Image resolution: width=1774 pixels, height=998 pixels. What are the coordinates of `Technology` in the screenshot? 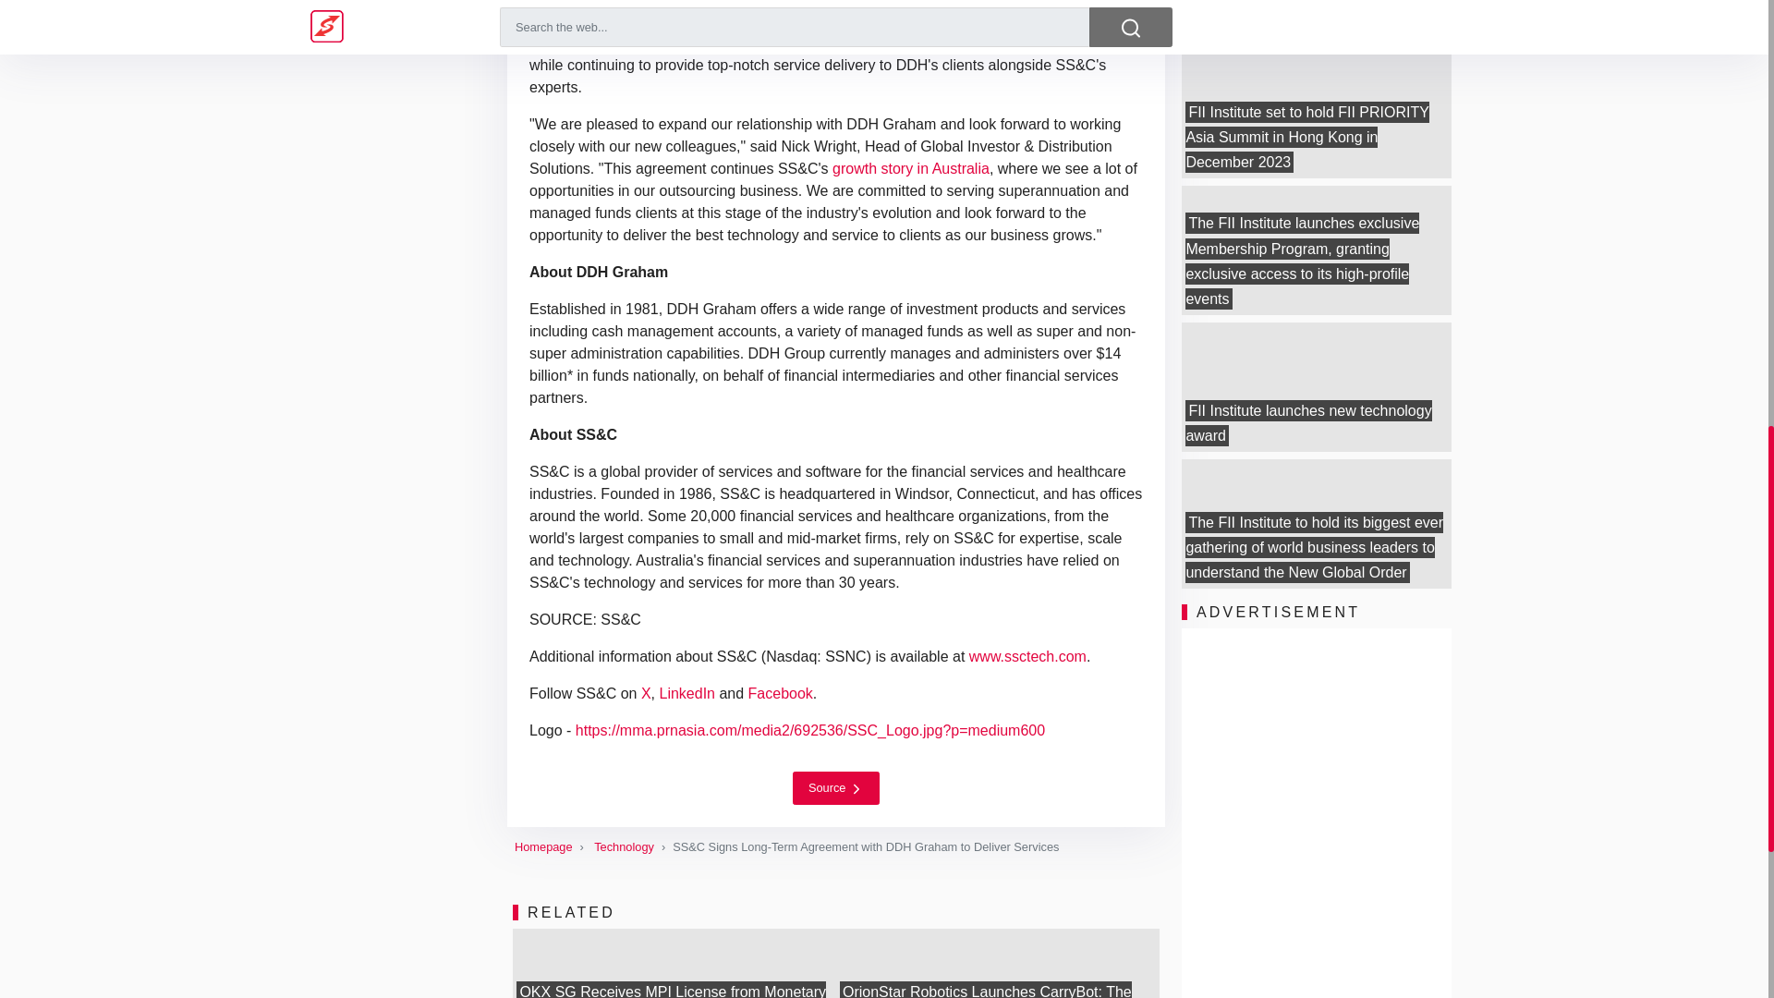 It's located at (625, 846).